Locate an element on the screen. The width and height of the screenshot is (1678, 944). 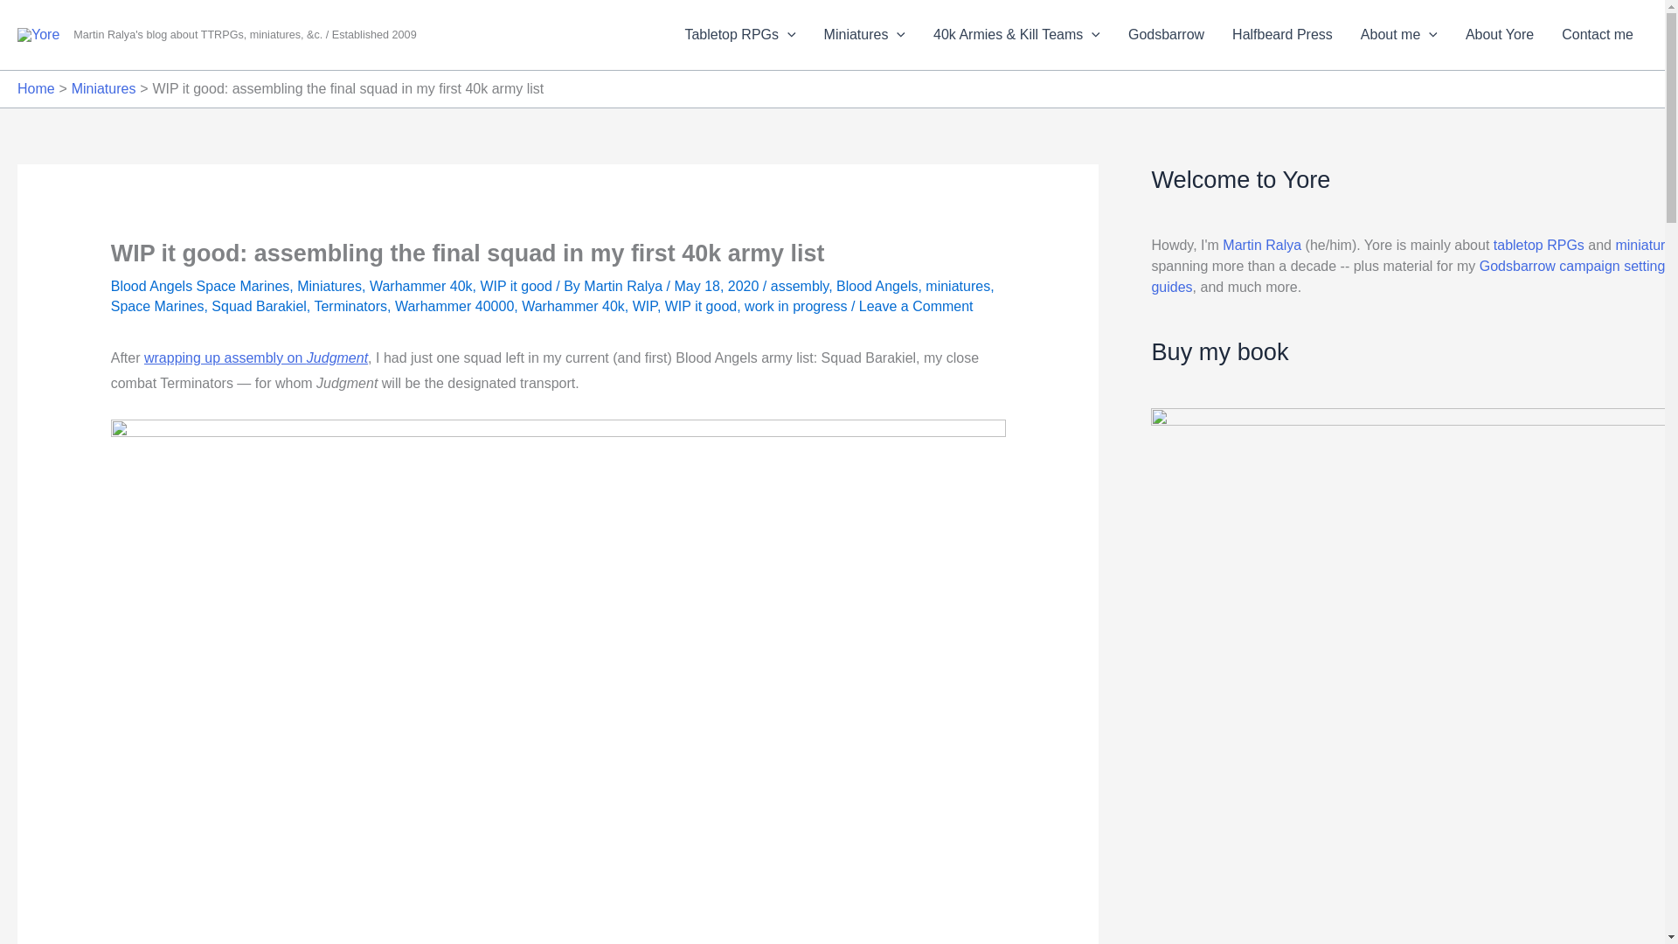
View all posts by Martin Ralya is located at coordinates (625, 285).